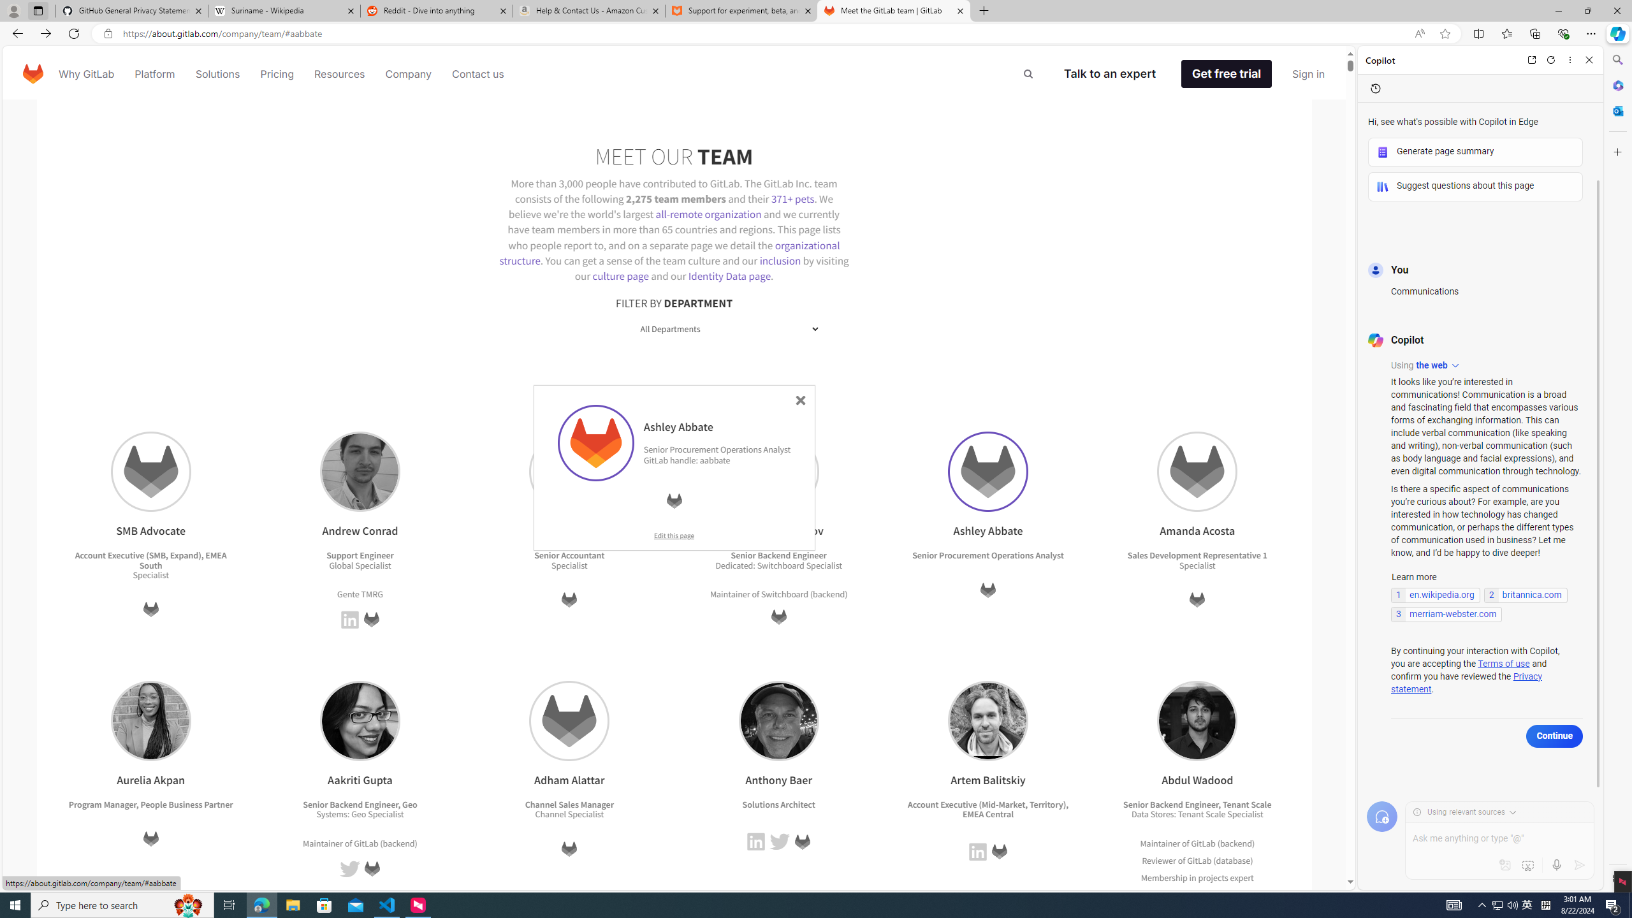  Describe the element at coordinates (729, 275) in the screenshot. I see `Identity Data page` at that location.